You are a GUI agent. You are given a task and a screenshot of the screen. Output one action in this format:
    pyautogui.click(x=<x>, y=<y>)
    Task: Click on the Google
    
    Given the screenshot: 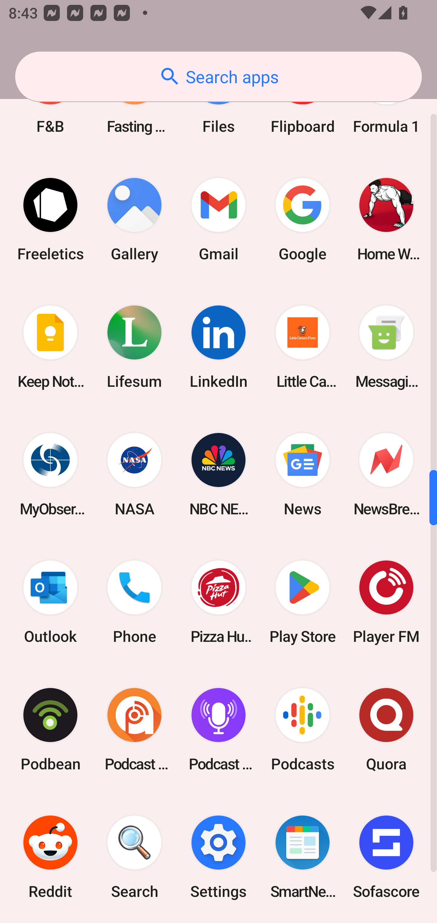 What is the action you would take?
    pyautogui.click(x=302, y=220)
    